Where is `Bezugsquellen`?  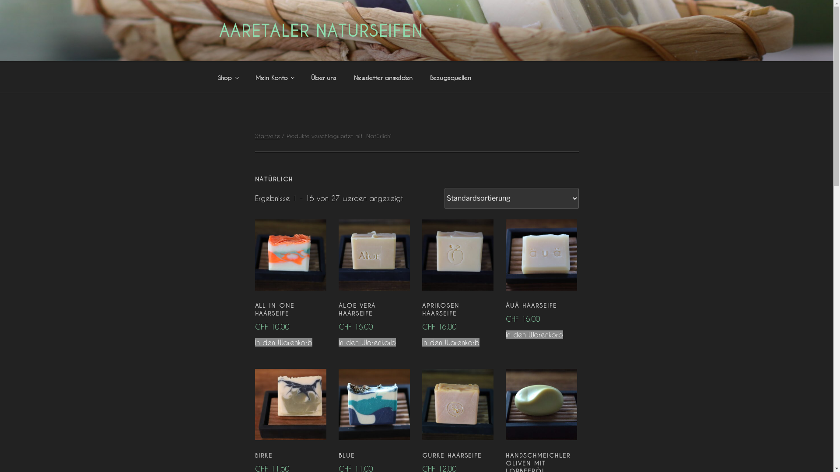 Bezugsquellen is located at coordinates (451, 77).